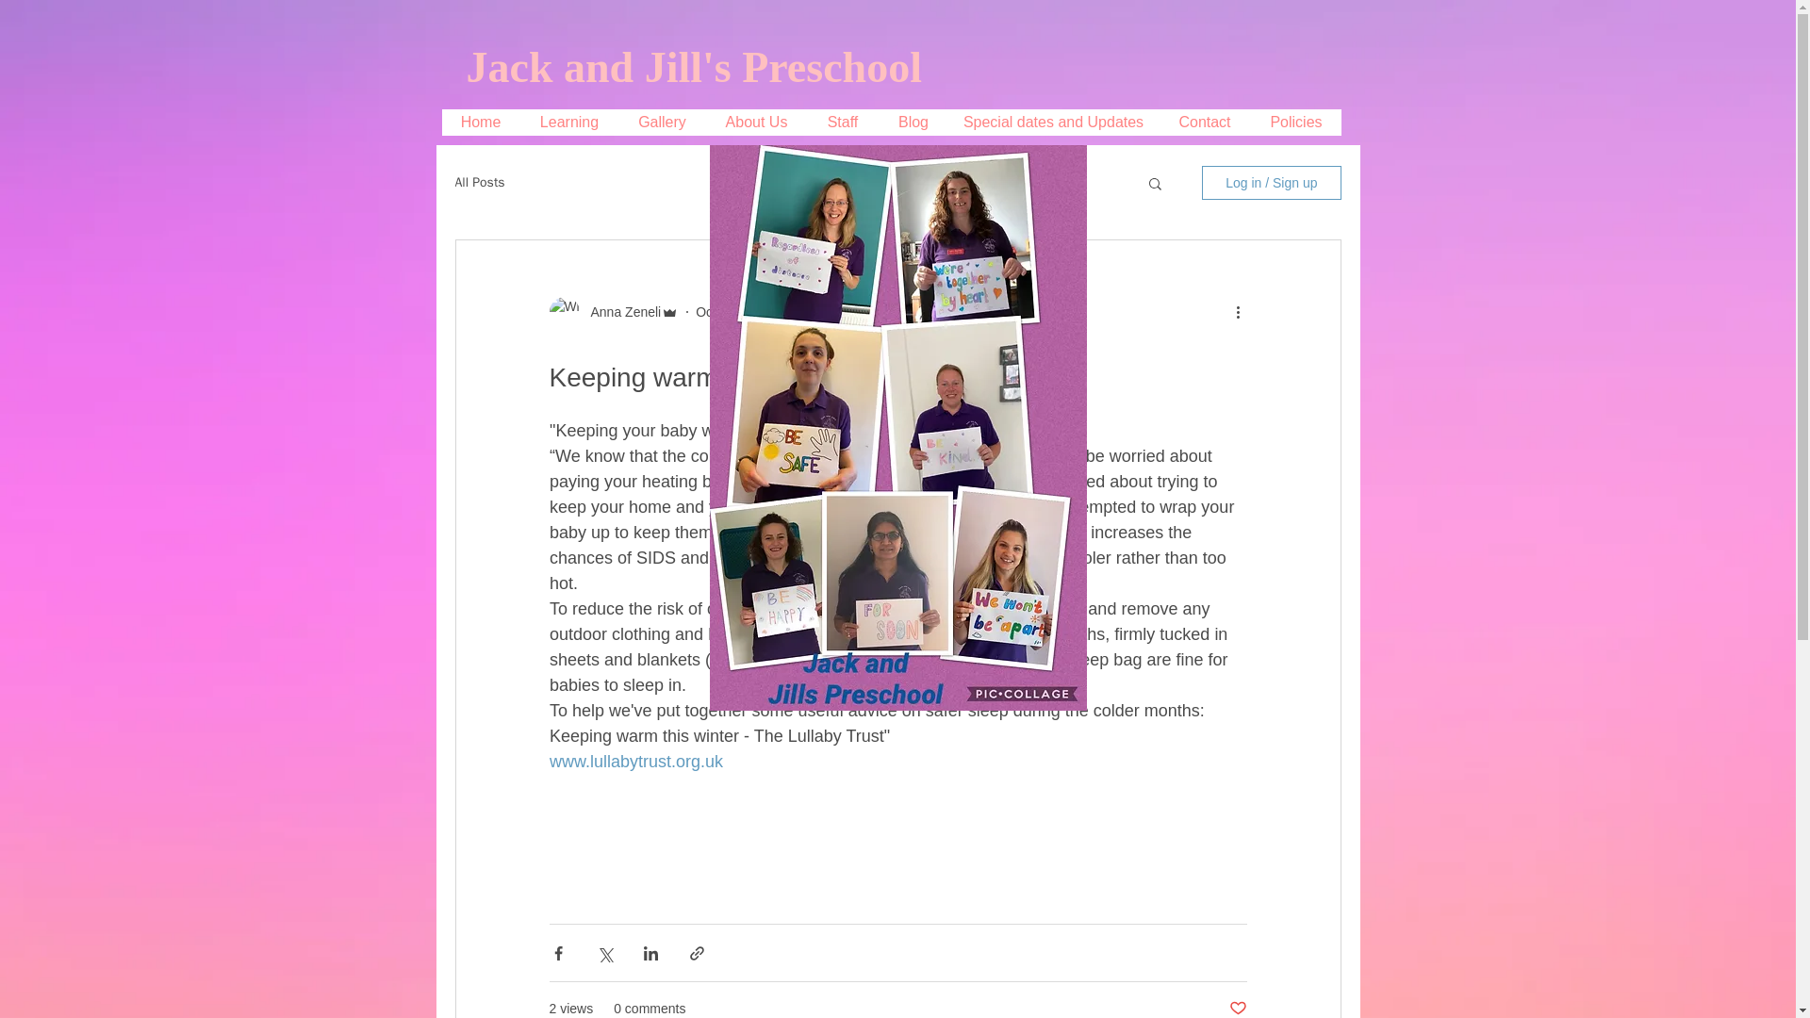 The width and height of the screenshot is (1810, 1018). Describe the element at coordinates (662, 122) in the screenshot. I see `Gallery` at that location.